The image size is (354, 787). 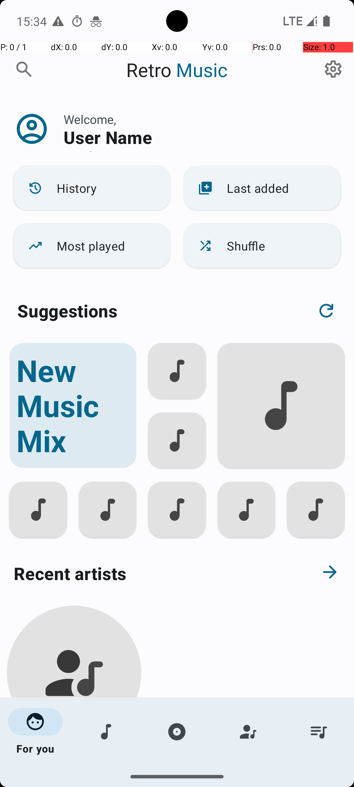 What do you see at coordinates (90, 119) in the screenshot?
I see `Welcome,` at bounding box center [90, 119].